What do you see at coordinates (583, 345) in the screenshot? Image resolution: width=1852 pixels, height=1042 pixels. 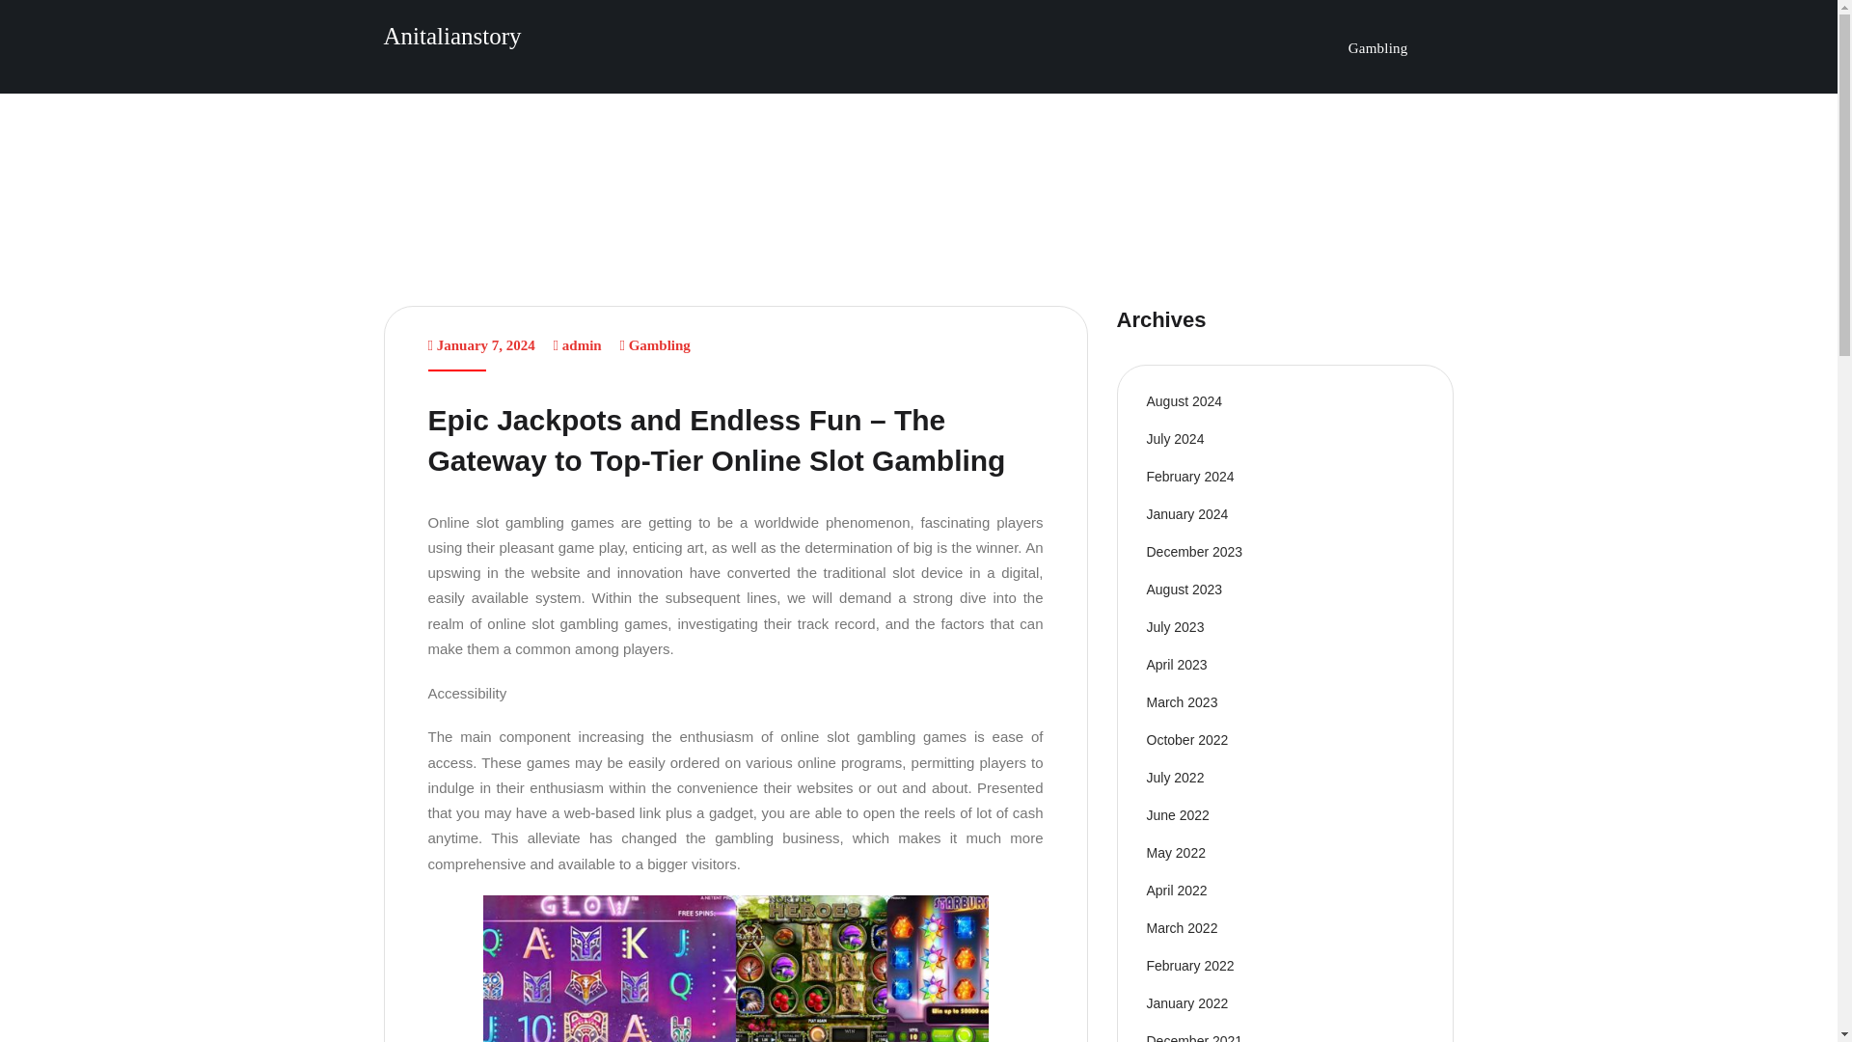 I see `Posts by admin` at bounding box center [583, 345].